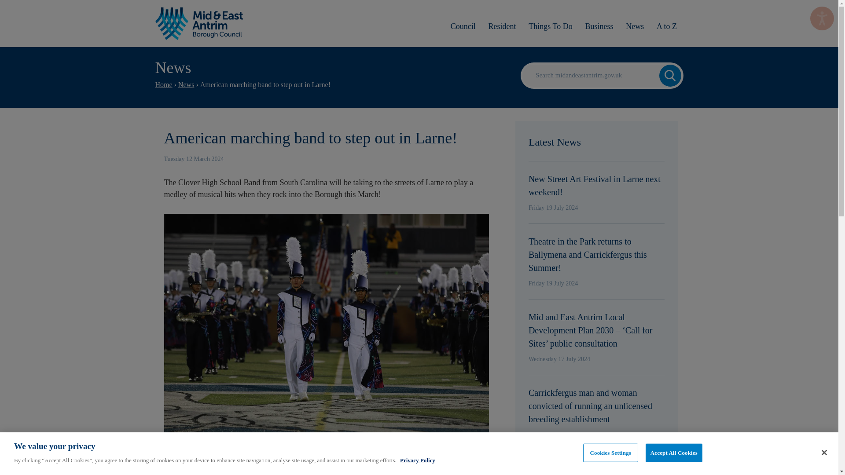  What do you see at coordinates (596, 470) in the screenshot?
I see `See More News` at bounding box center [596, 470].